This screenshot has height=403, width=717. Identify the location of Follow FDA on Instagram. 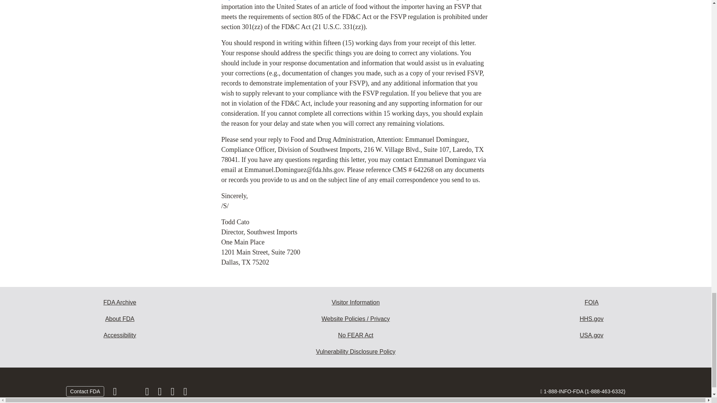
(148, 393).